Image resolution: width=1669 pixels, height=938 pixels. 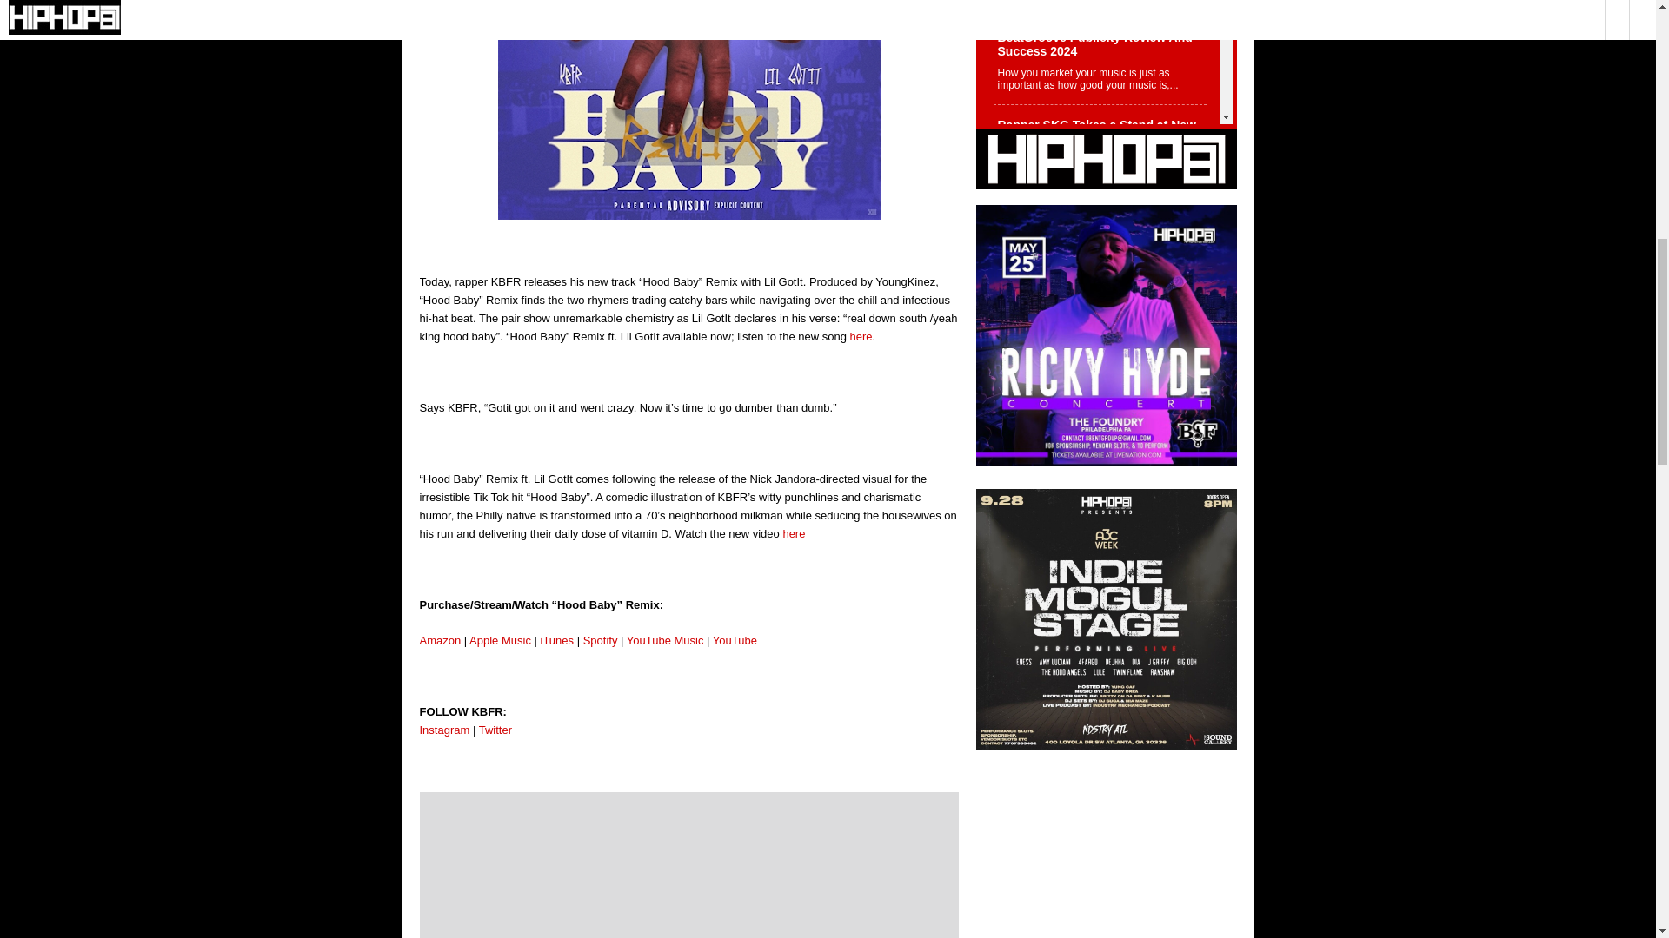 What do you see at coordinates (499, 641) in the screenshot?
I see `Apple Music` at bounding box center [499, 641].